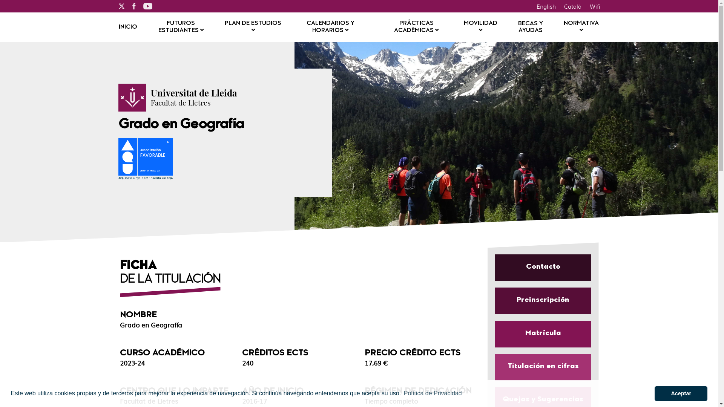 The height and width of the screenshot is (407, 724). Describe the element at coordinates (194, 98) in the screenshot. I see `Universitat de Lleida
Facultat de Lletres` at that location.